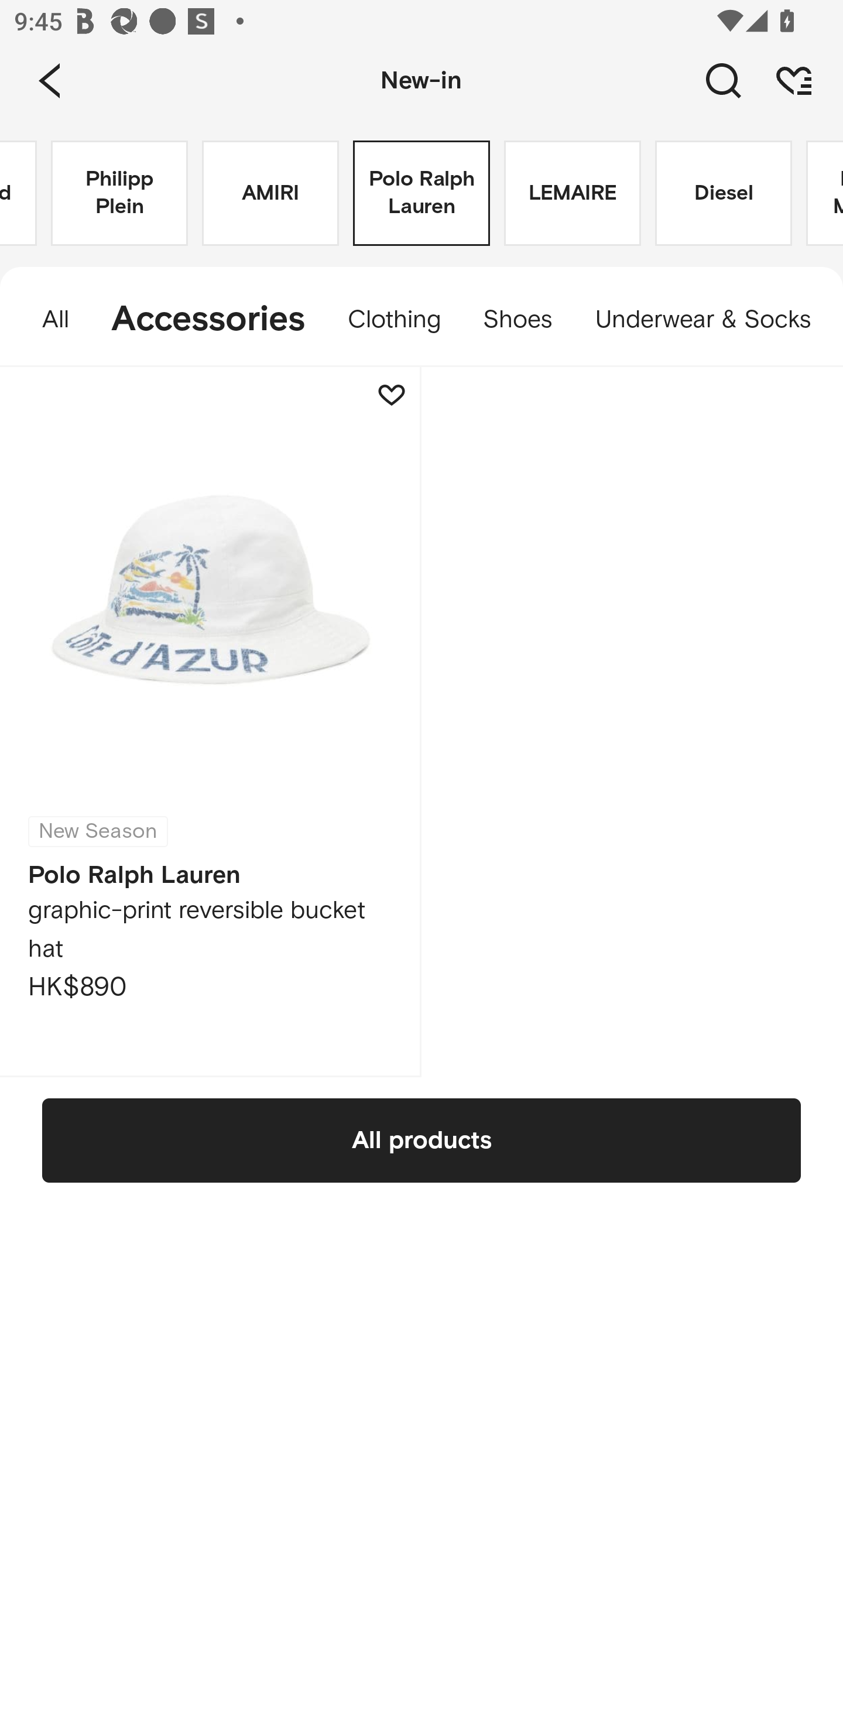 The width and height of the screenshot is (843, 1733). What do you see at coordinates (421, 193) in the screenshot?
I see `Polo Ralph Lauren` at bounding box center [421, 193].